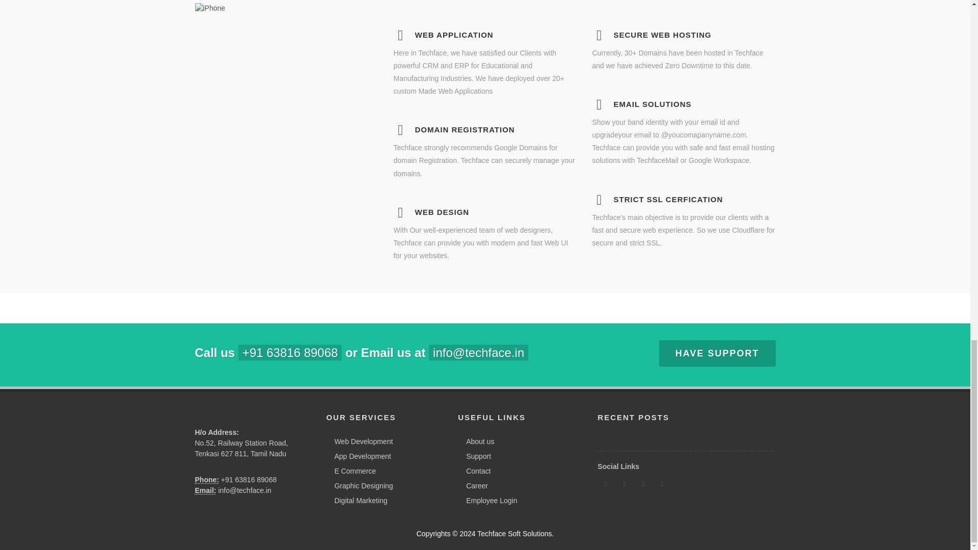 The image size is (978, 550). Describe the element at coordinates (360, 456) in the screenshot. I see `App Development` at that location.